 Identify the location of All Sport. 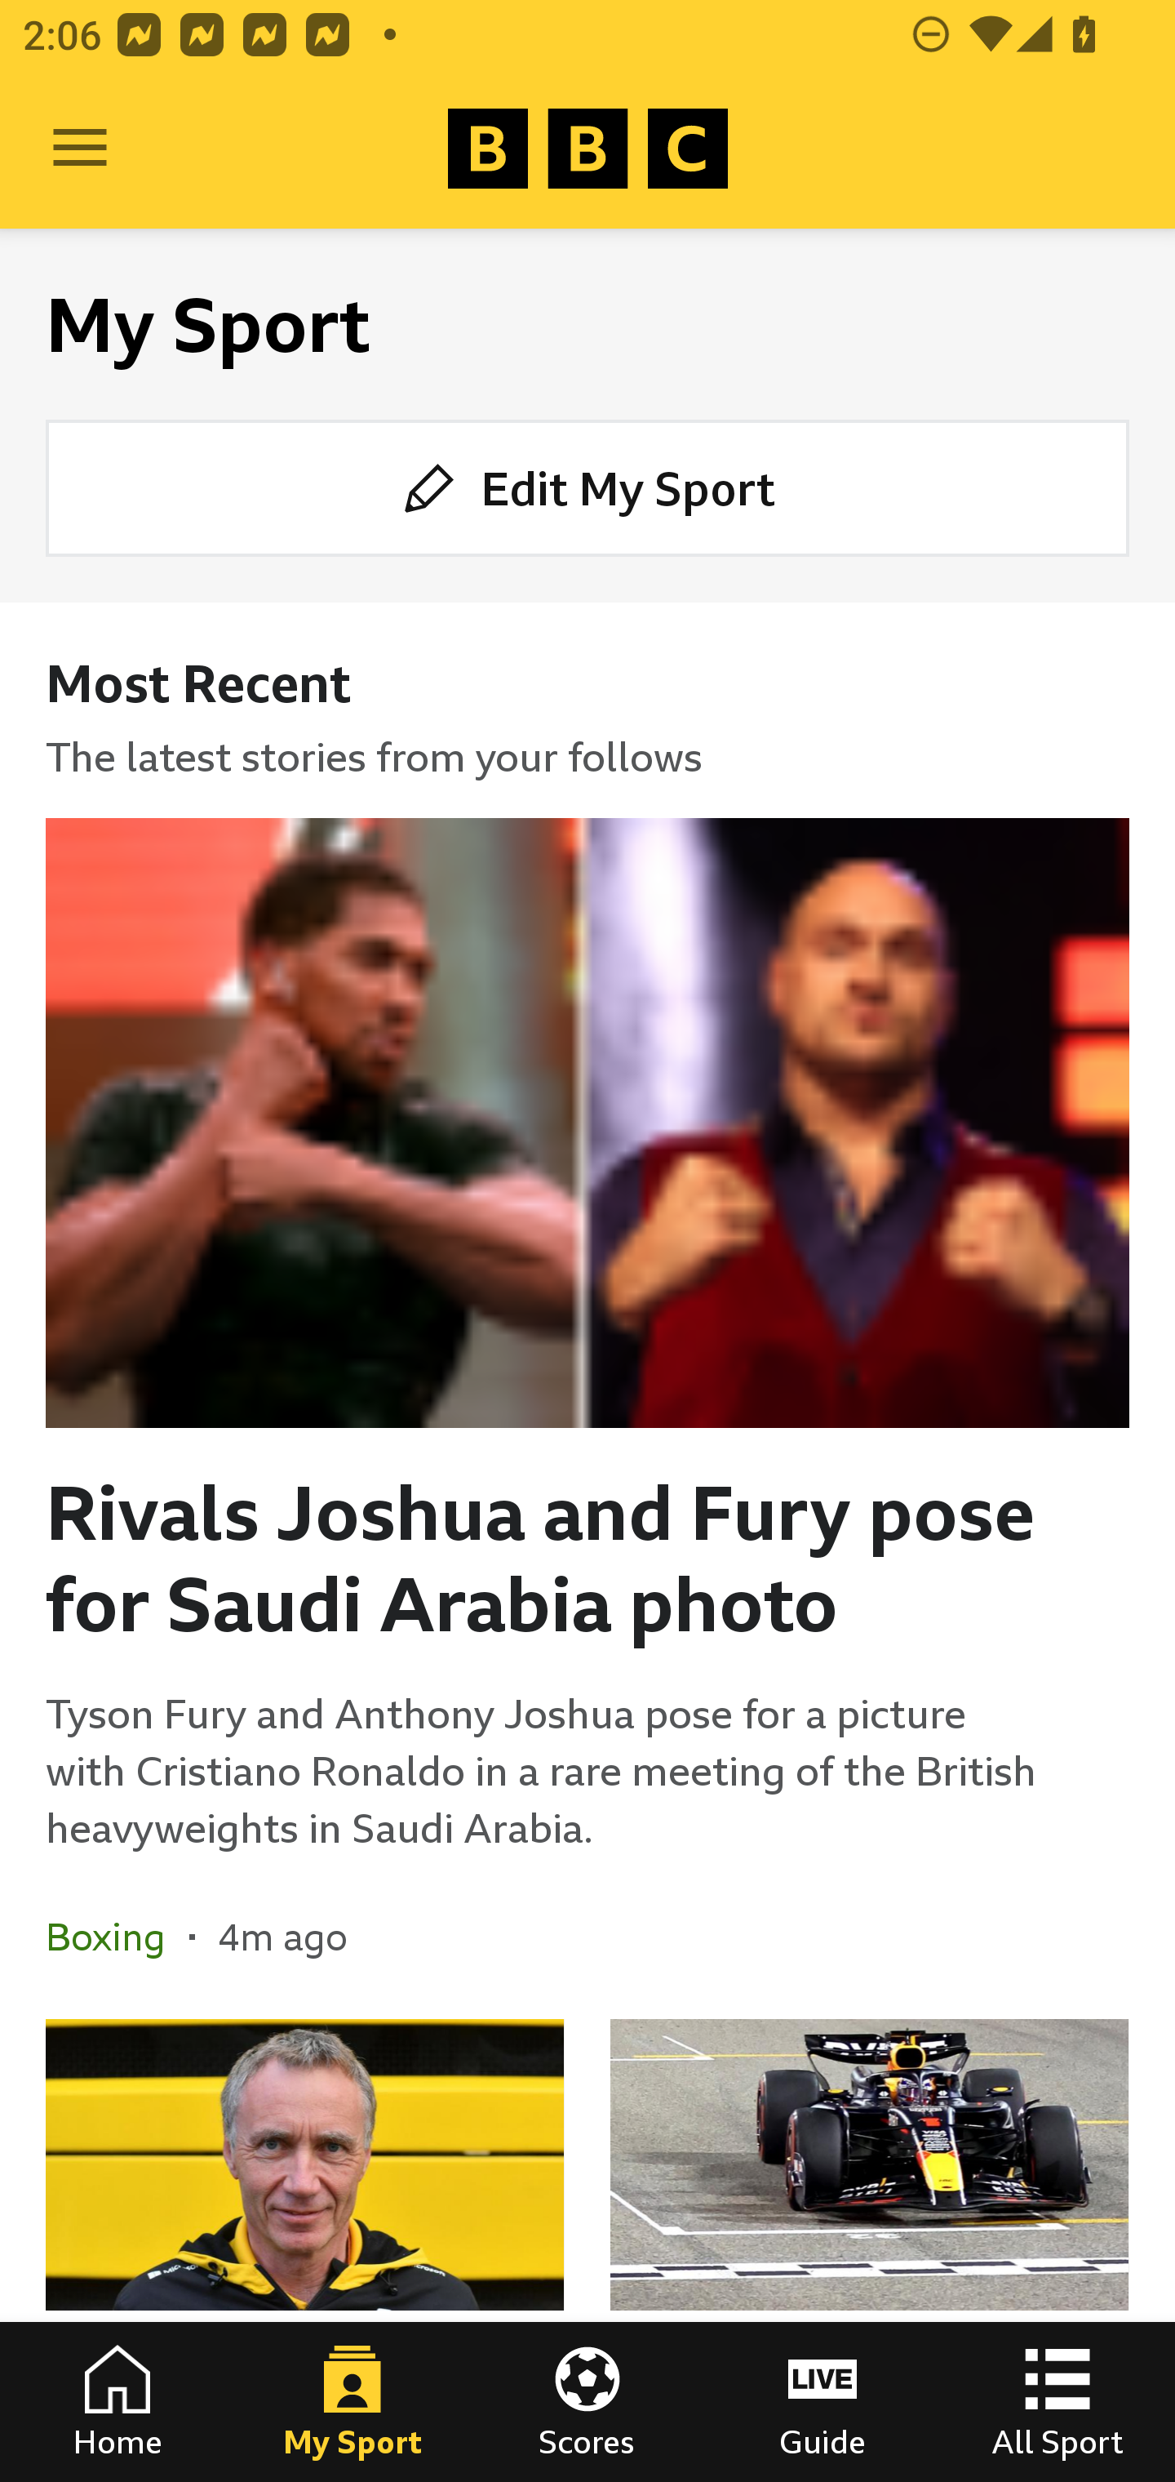
(1057, 2402).